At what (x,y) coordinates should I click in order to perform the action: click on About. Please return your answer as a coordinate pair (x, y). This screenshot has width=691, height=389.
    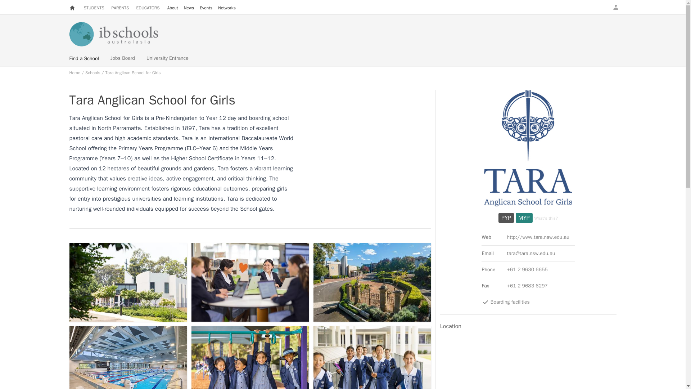
    Looking at the image, I should click on (173, 7).